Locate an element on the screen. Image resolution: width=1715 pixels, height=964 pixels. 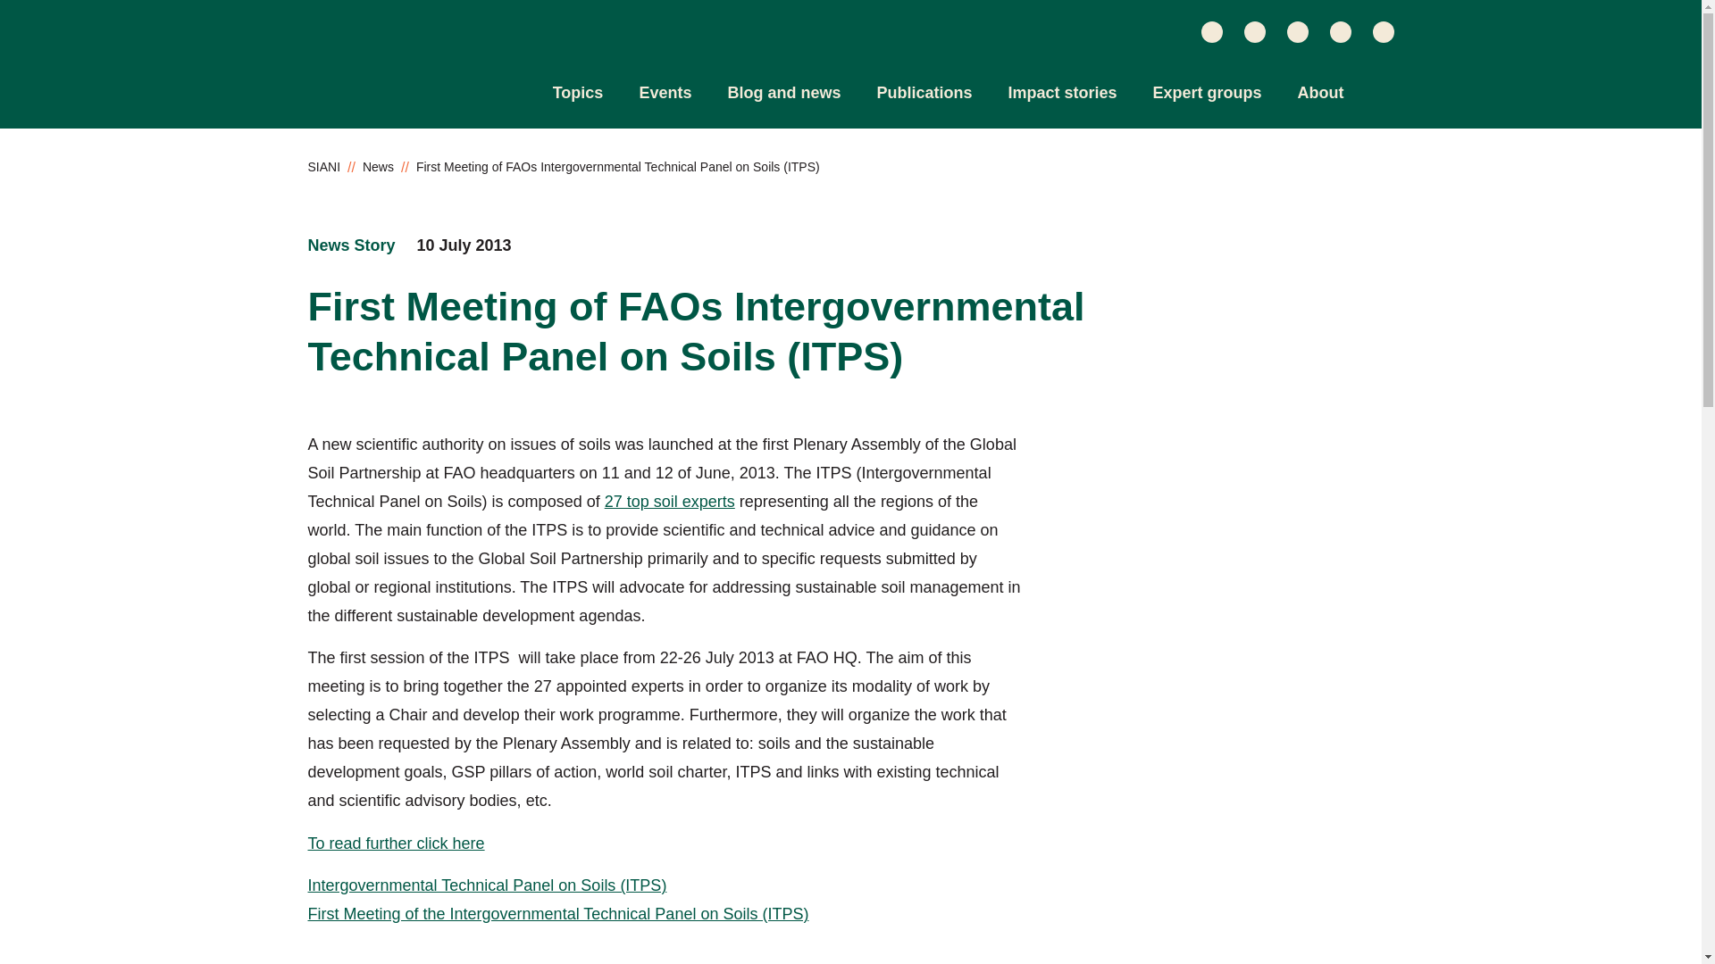
Opens internal link in current window is located at coordinates (670, 502).